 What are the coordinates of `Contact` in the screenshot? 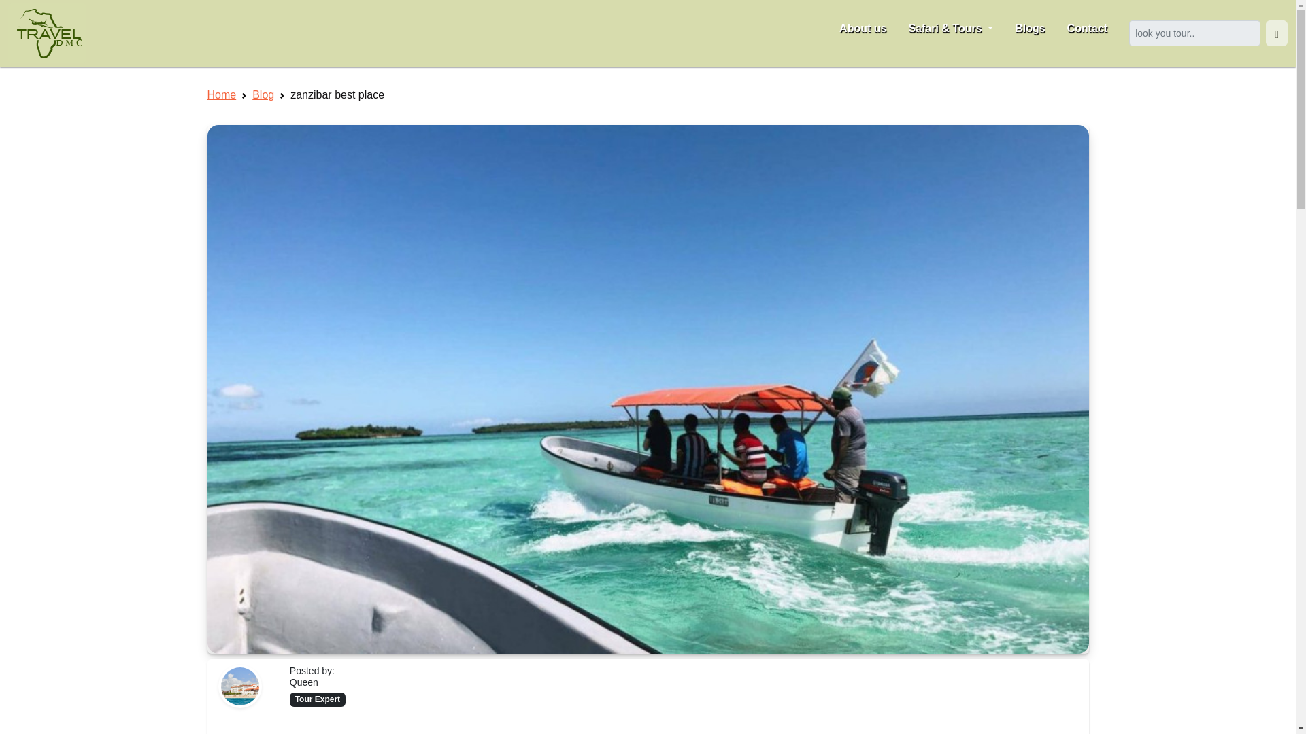 It's located at (1088, 29).